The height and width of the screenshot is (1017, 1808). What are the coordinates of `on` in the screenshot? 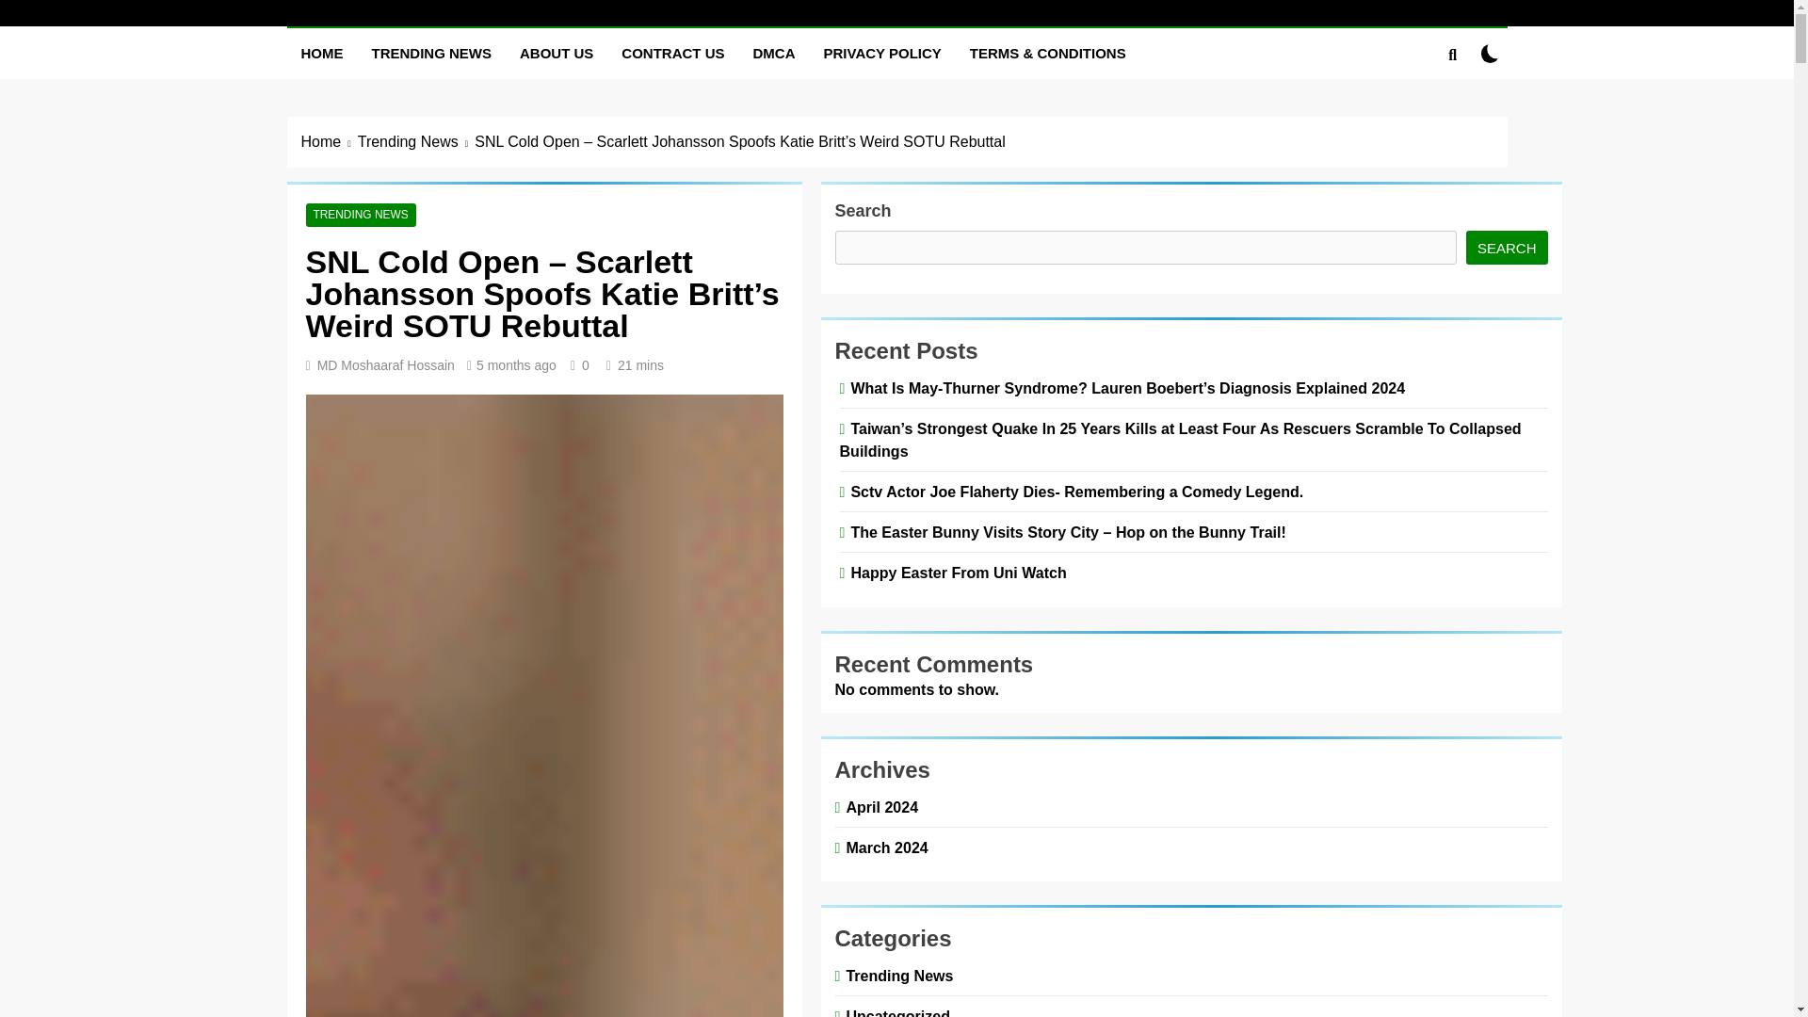 It's located at (1490, 53).